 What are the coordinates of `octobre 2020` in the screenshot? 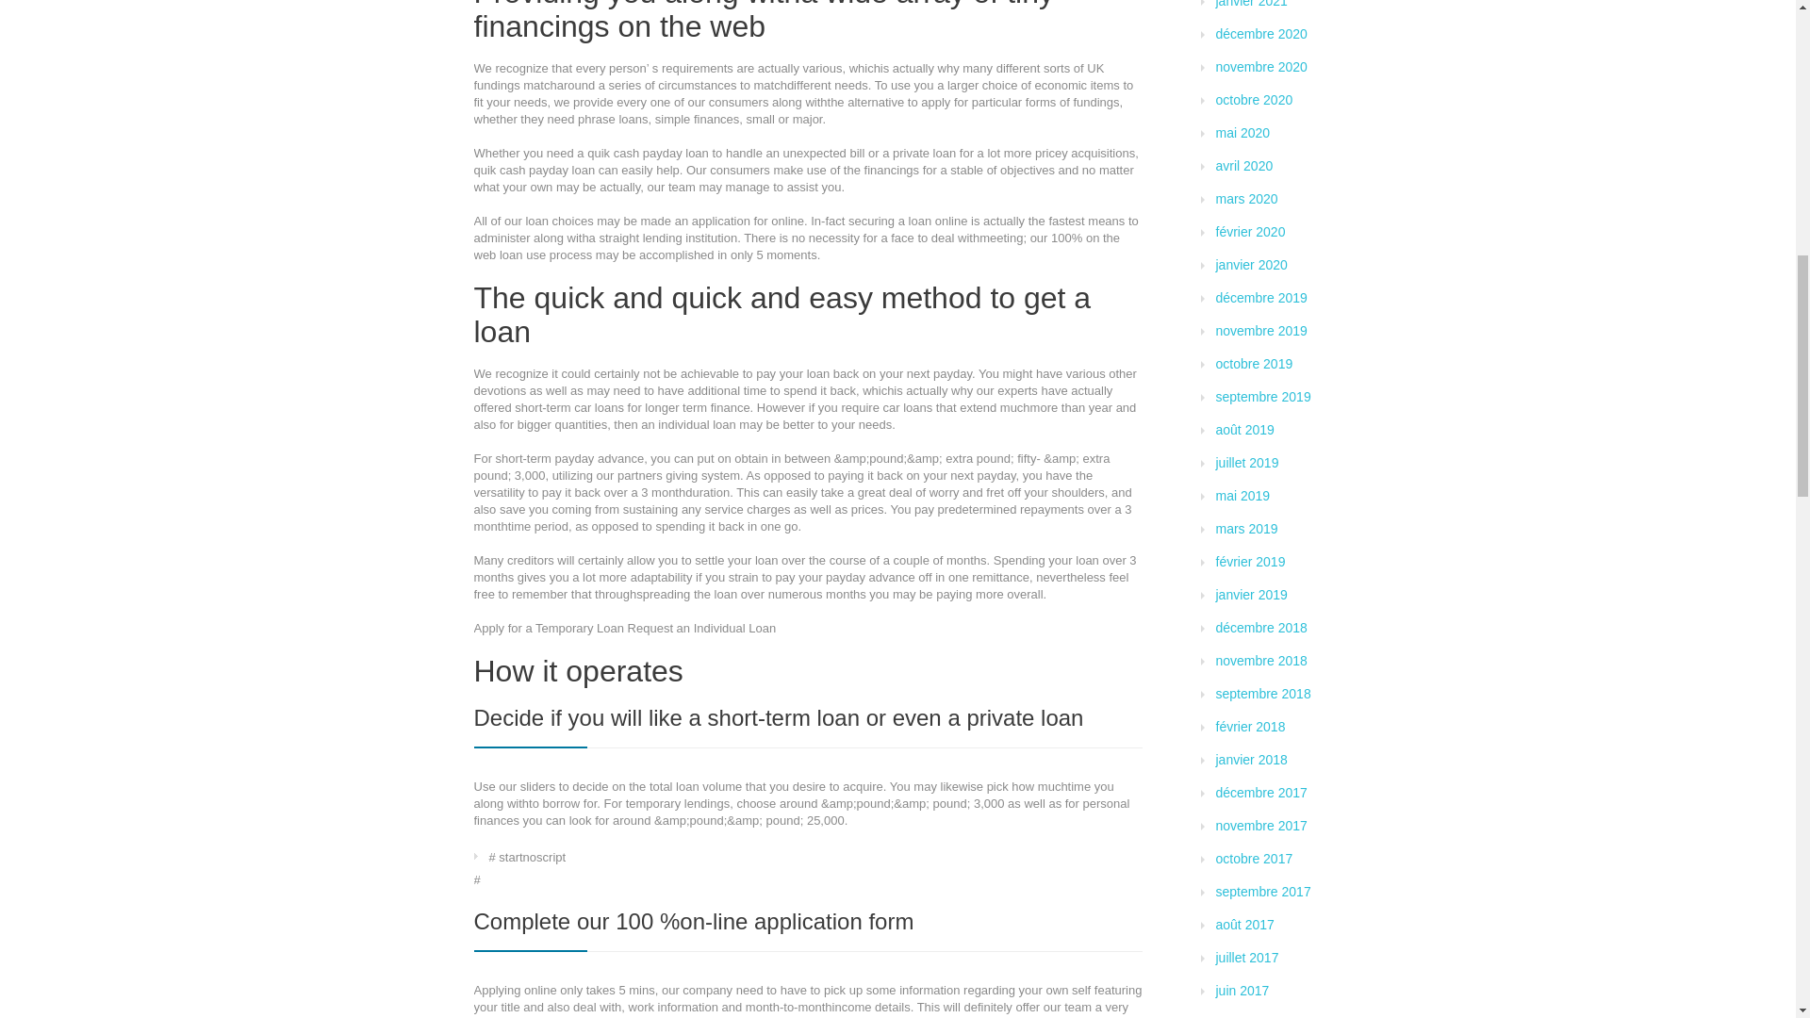 It's located at (1255, 100).